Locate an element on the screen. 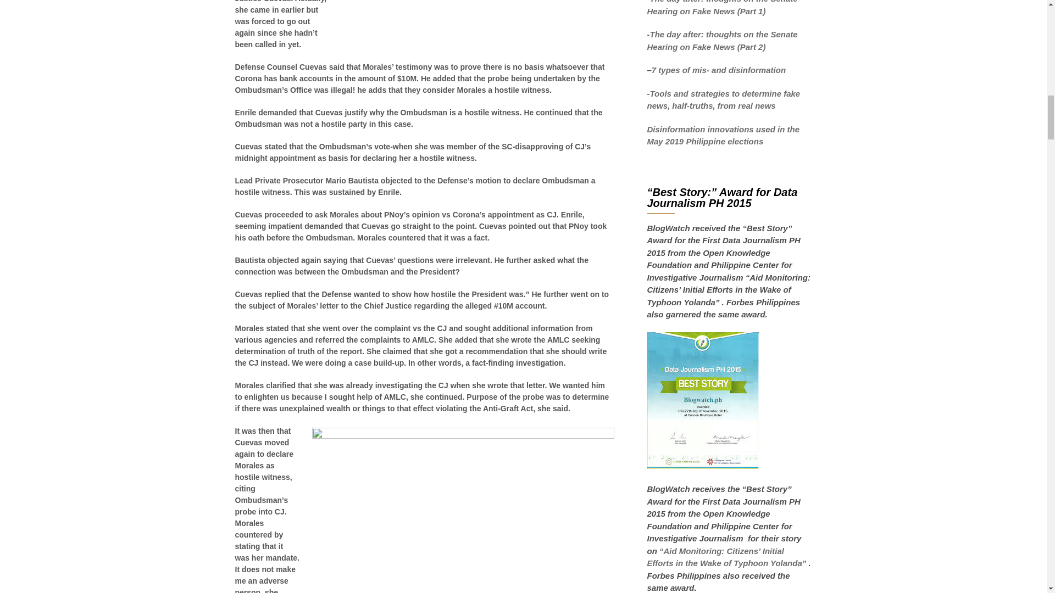 The height and width of the screenshot is (593, 1055). hostile witness is located at coordinates (463, 510).